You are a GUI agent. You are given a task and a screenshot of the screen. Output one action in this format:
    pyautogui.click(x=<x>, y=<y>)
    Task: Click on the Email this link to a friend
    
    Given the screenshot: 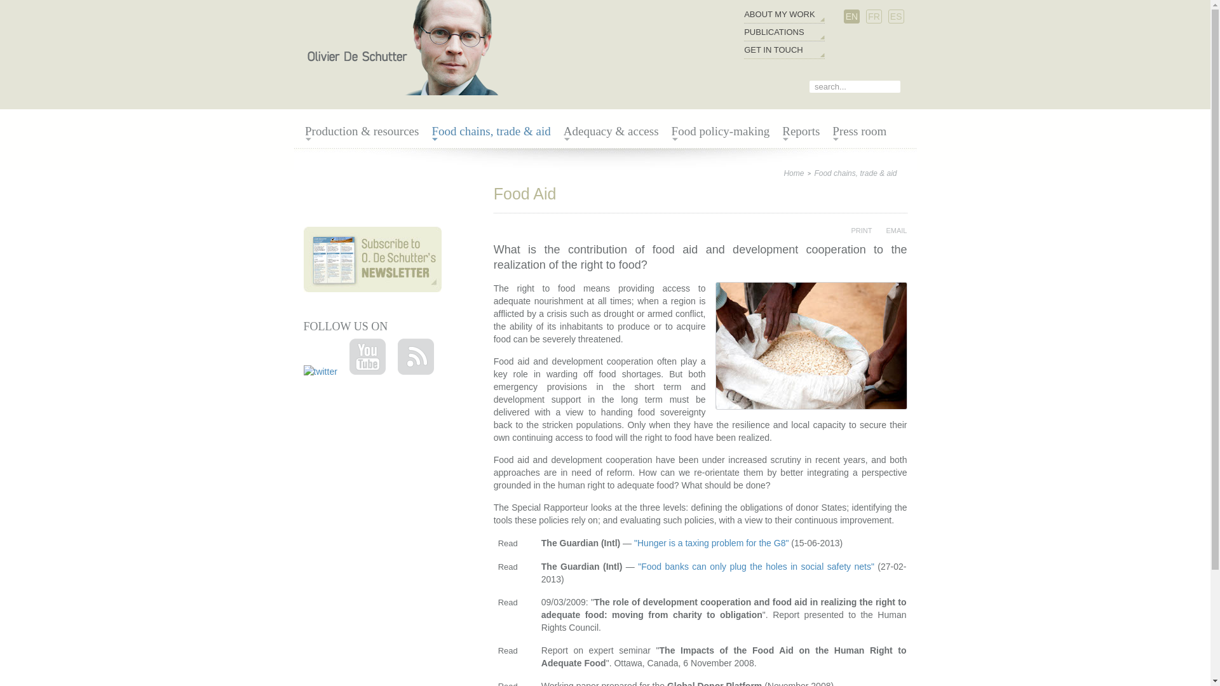 What is the action you would take?
    pyautogui.click(x=890, y=230)
    